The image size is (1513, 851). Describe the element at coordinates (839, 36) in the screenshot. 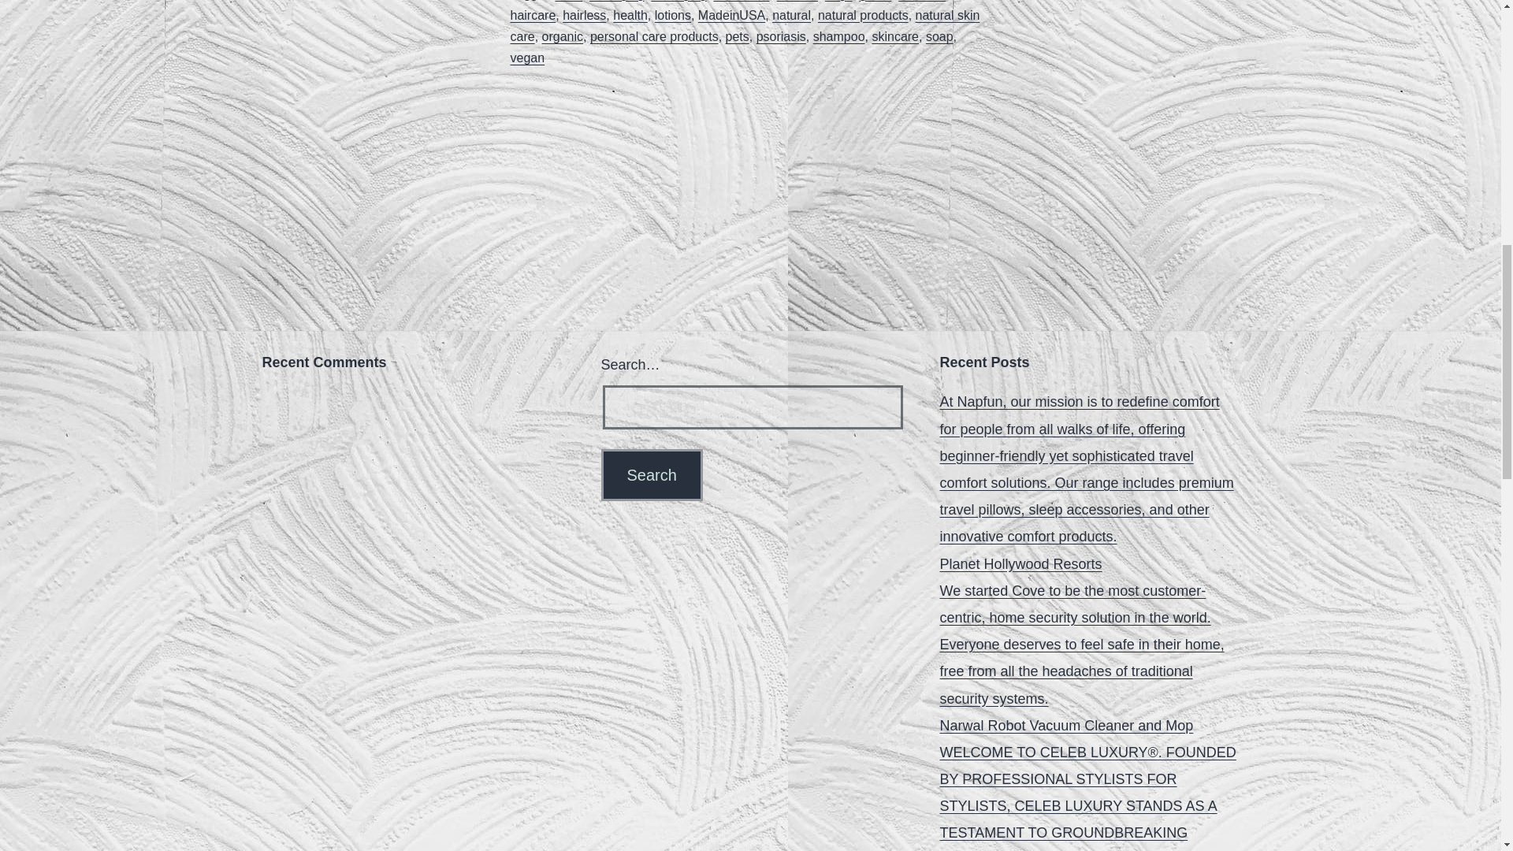

I see `shampoo` at that location.